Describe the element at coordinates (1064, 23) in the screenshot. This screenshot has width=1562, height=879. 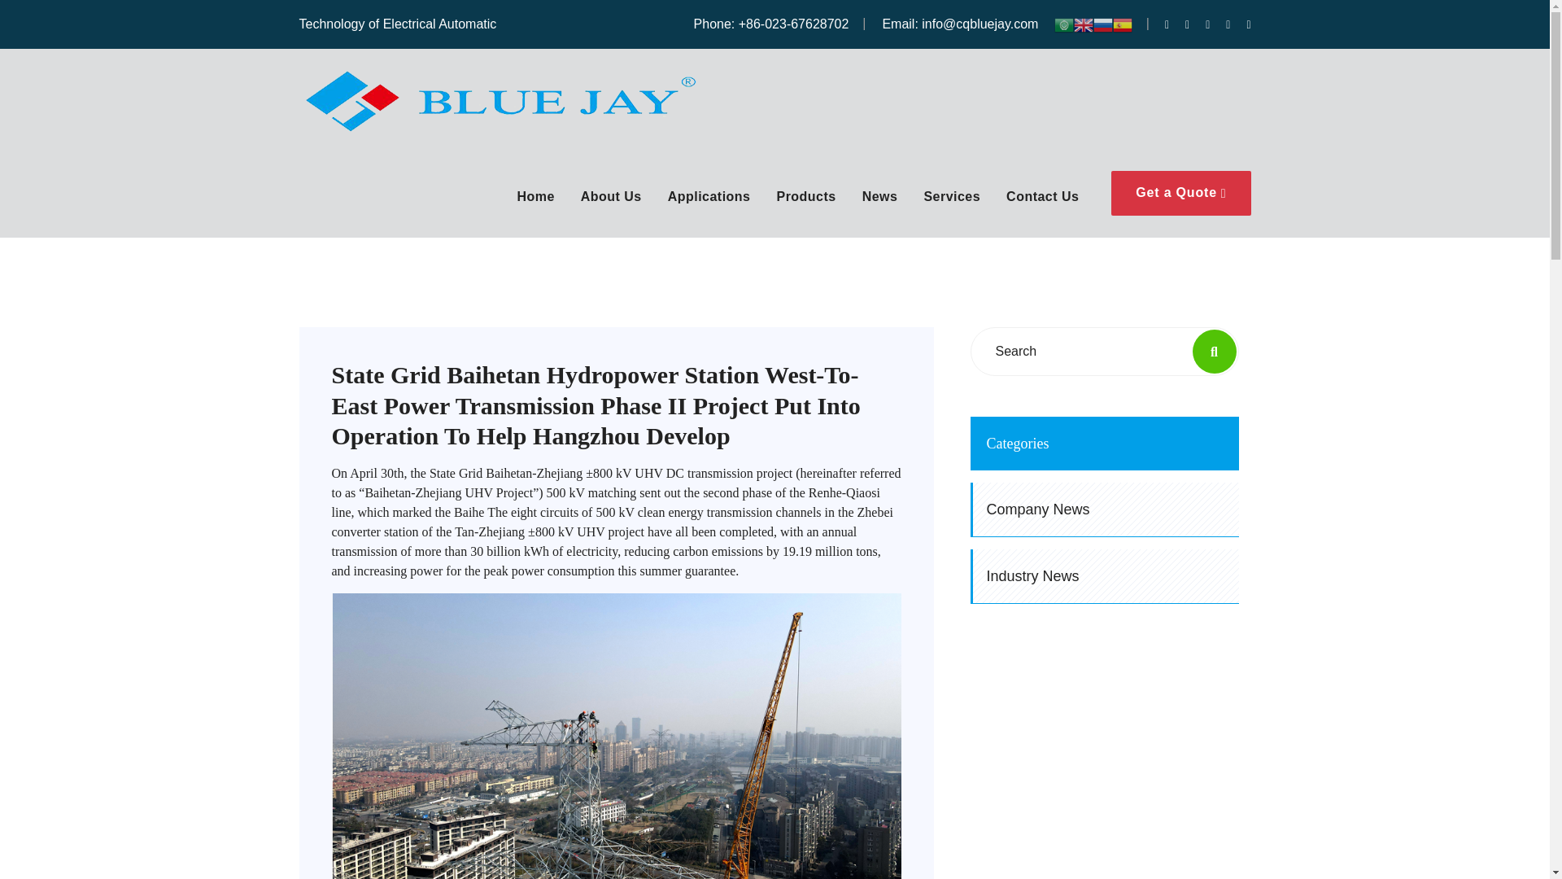
I see `Arabic` at that location.